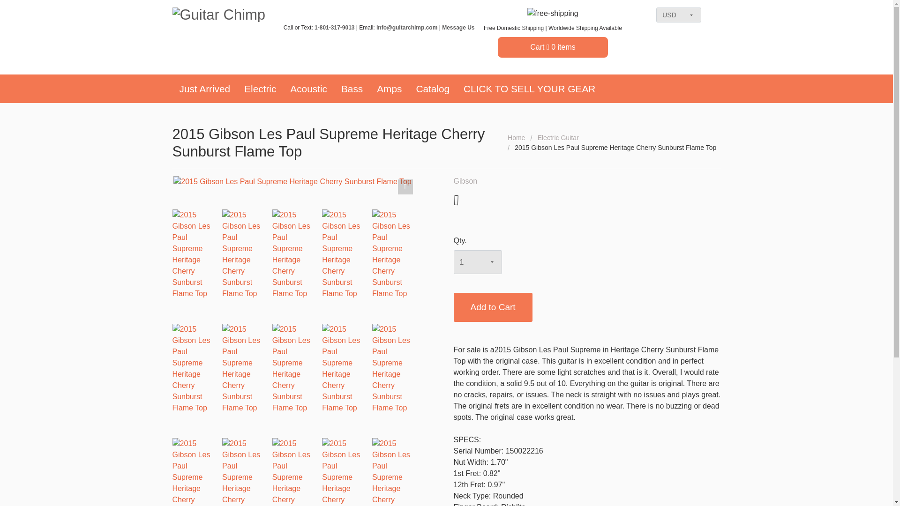  I want to click on Catalog, so click(432, 89).